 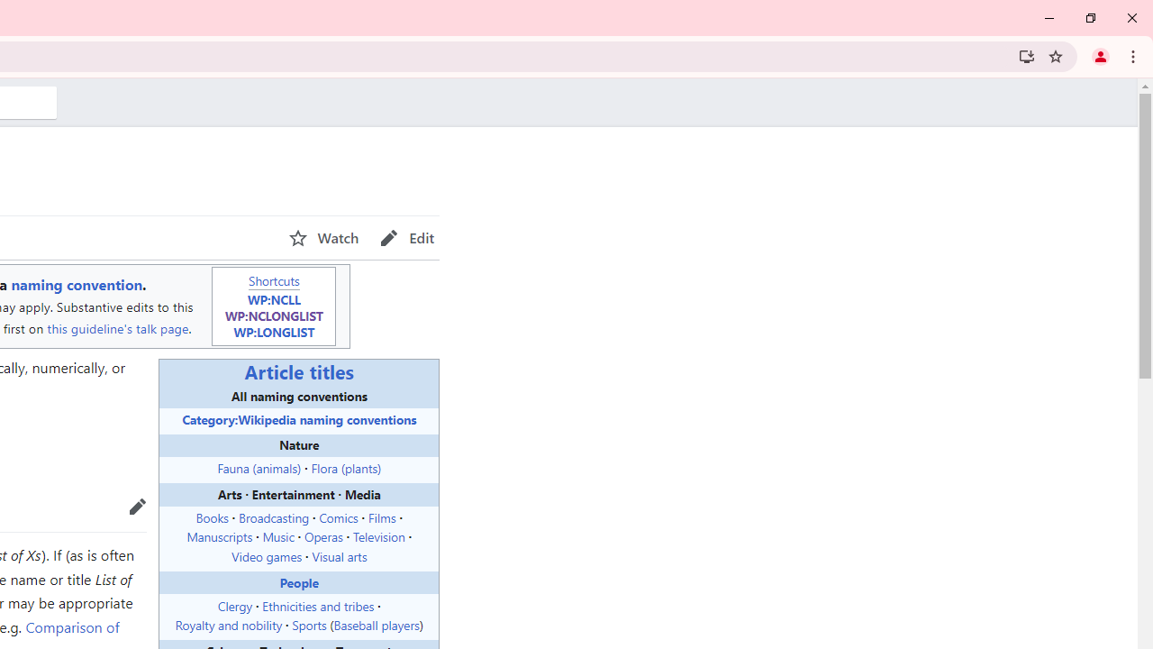 What do you see at coordinates (259, 468) in the screenshot?
I see `Fauna (animals)` at bounding box center [259, 468].